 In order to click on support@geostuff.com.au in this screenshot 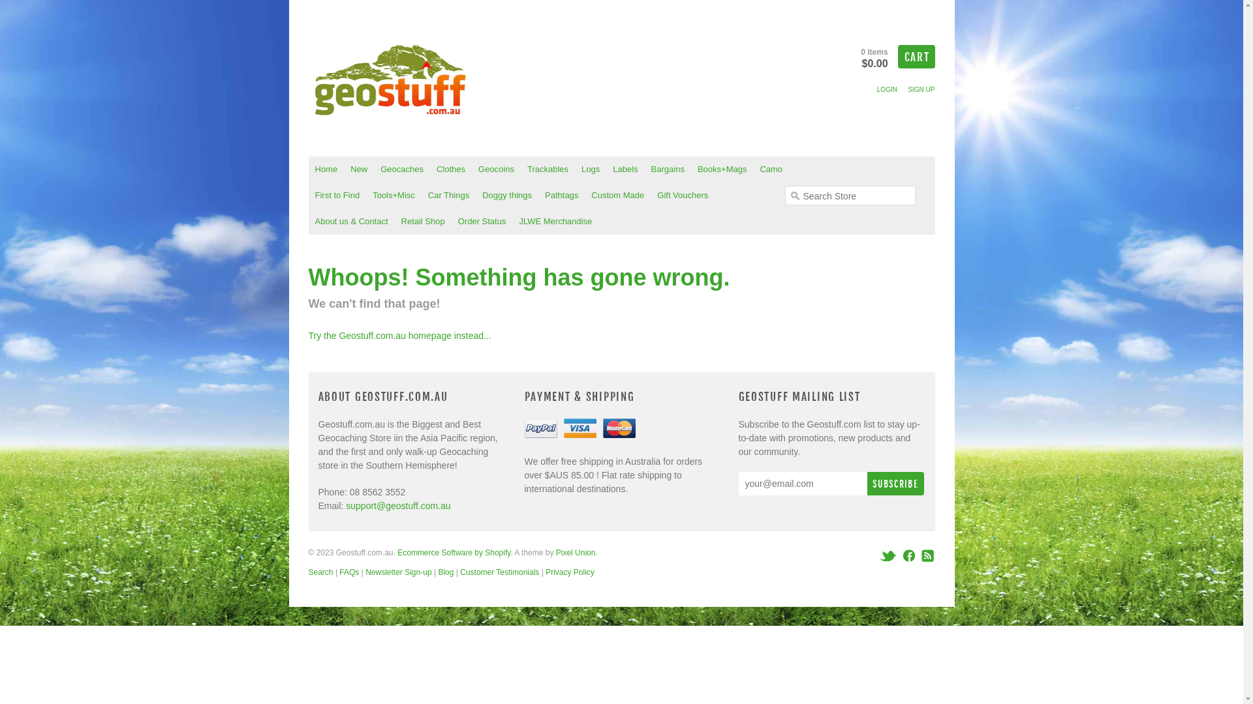, I will do `click(398, 506)`.